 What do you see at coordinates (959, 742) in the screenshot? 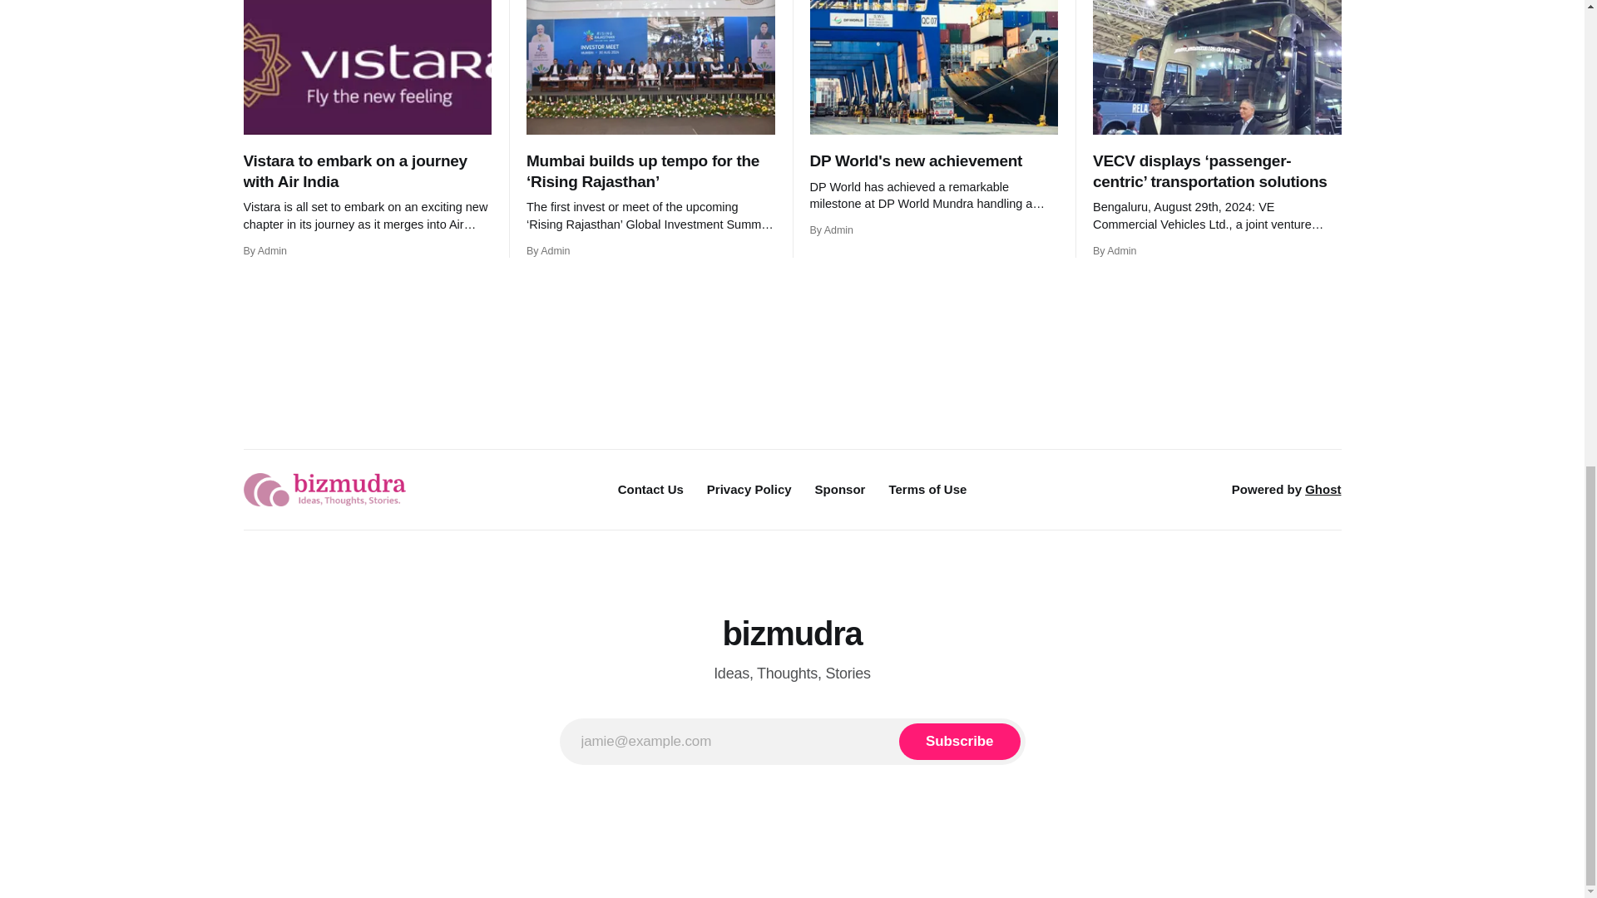
I see `Subscribe` at bounding box center [959, 742].